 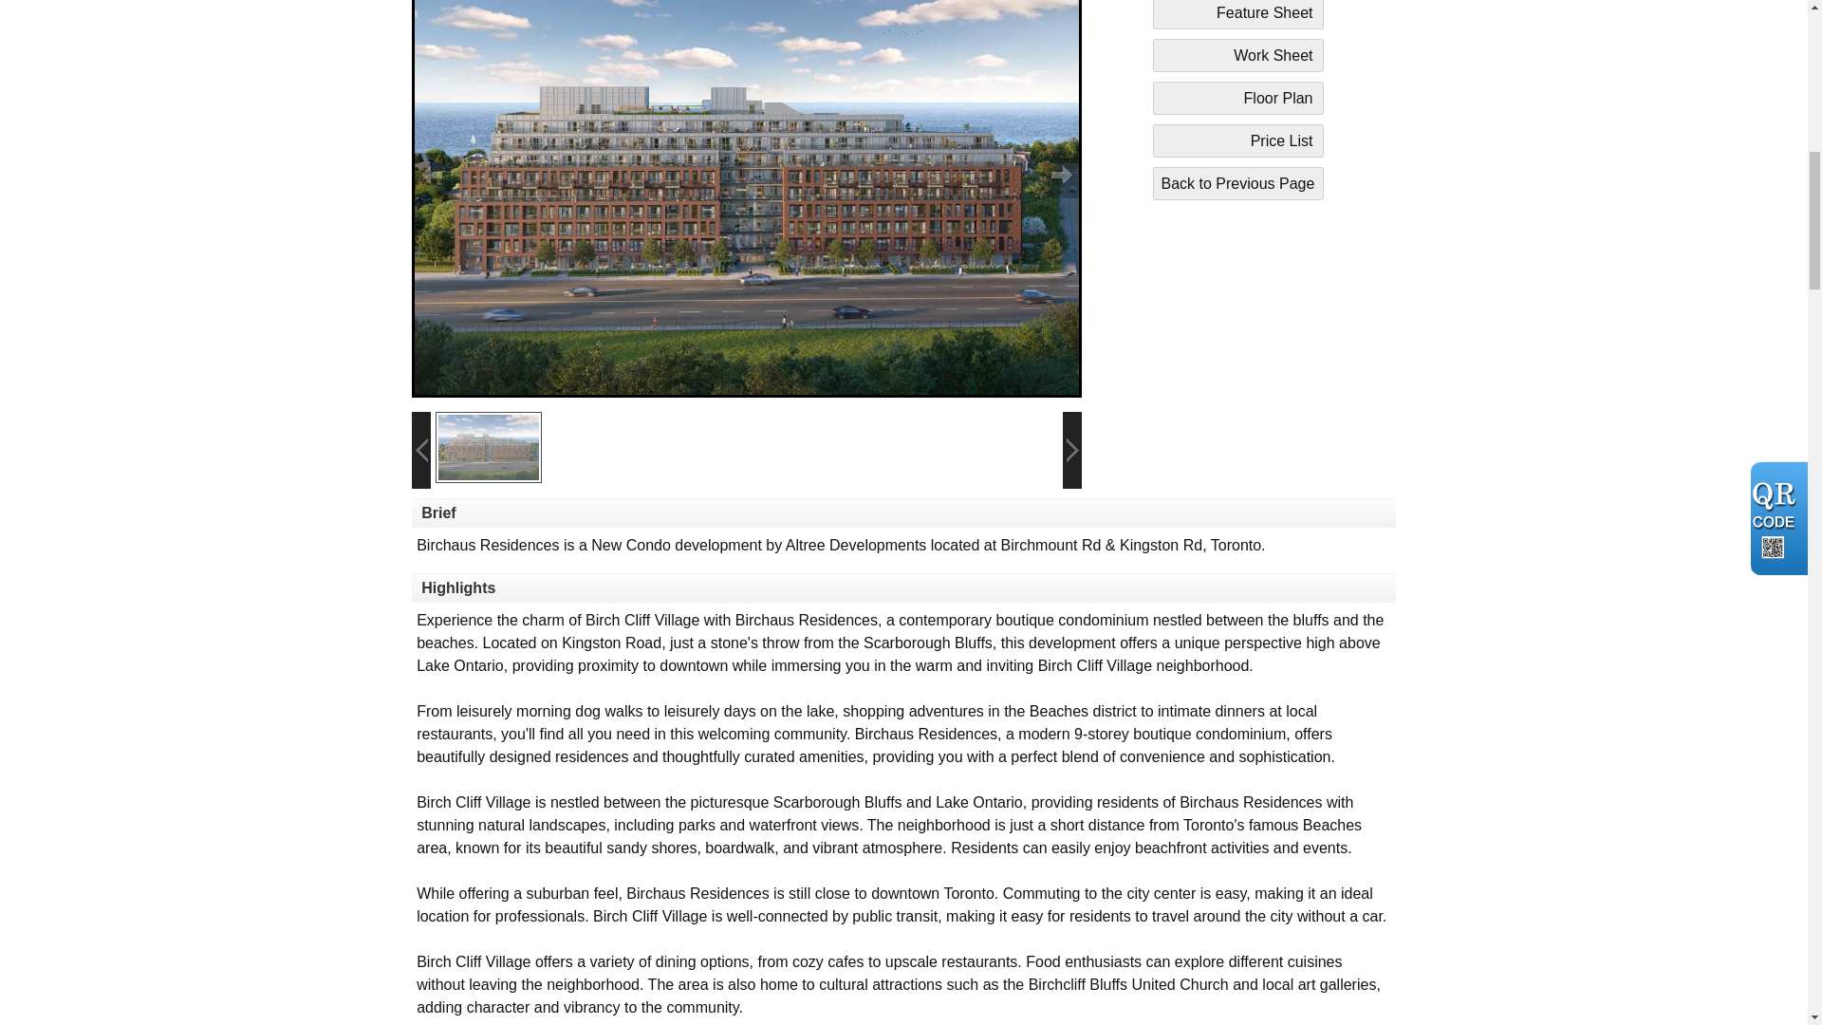 What do you see at coordinates (1238, 98) in the screenshot?
I see `Floor Plan` at bounding box center [1238, 98].